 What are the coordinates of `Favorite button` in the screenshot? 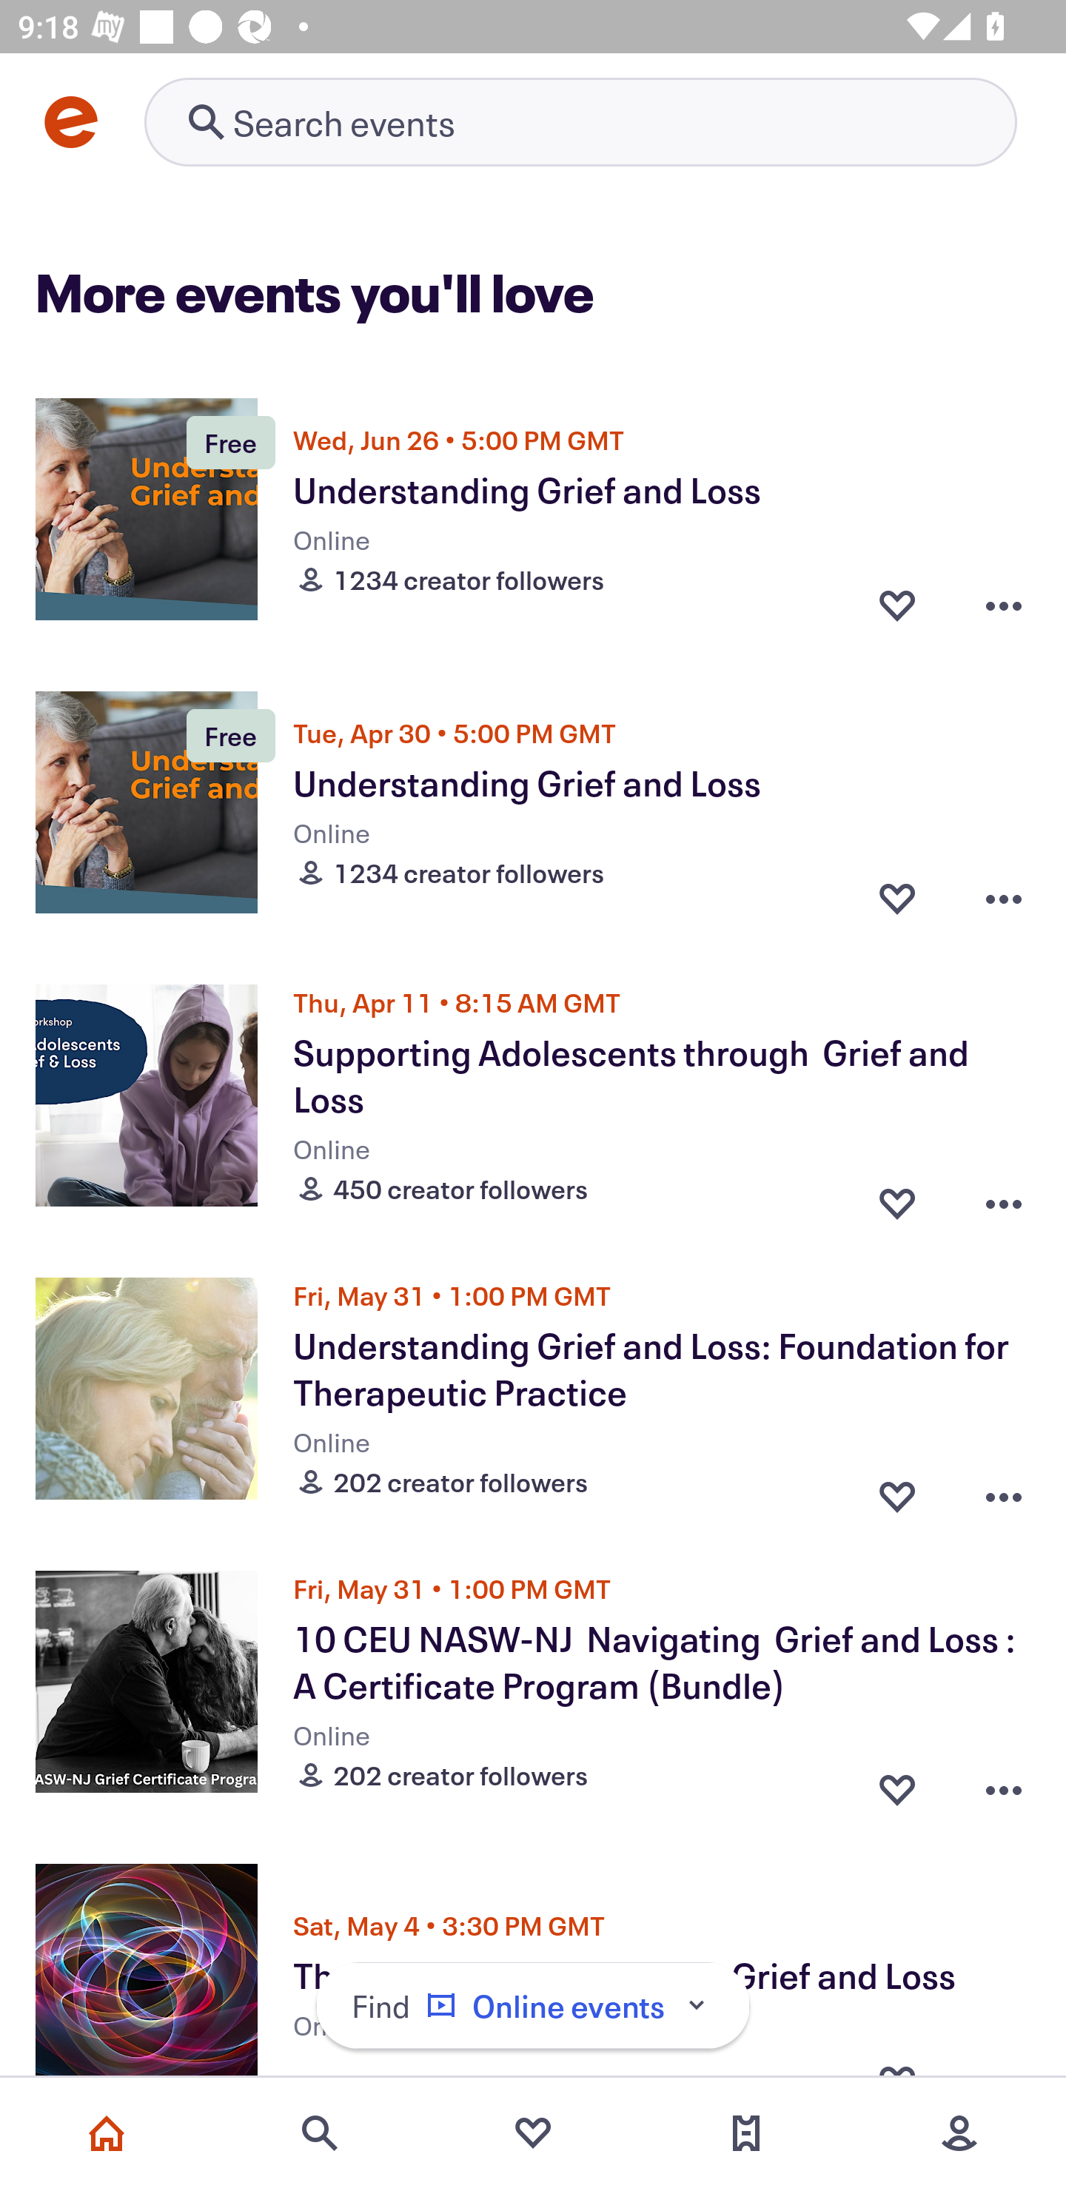 It's located at (897, 1489).